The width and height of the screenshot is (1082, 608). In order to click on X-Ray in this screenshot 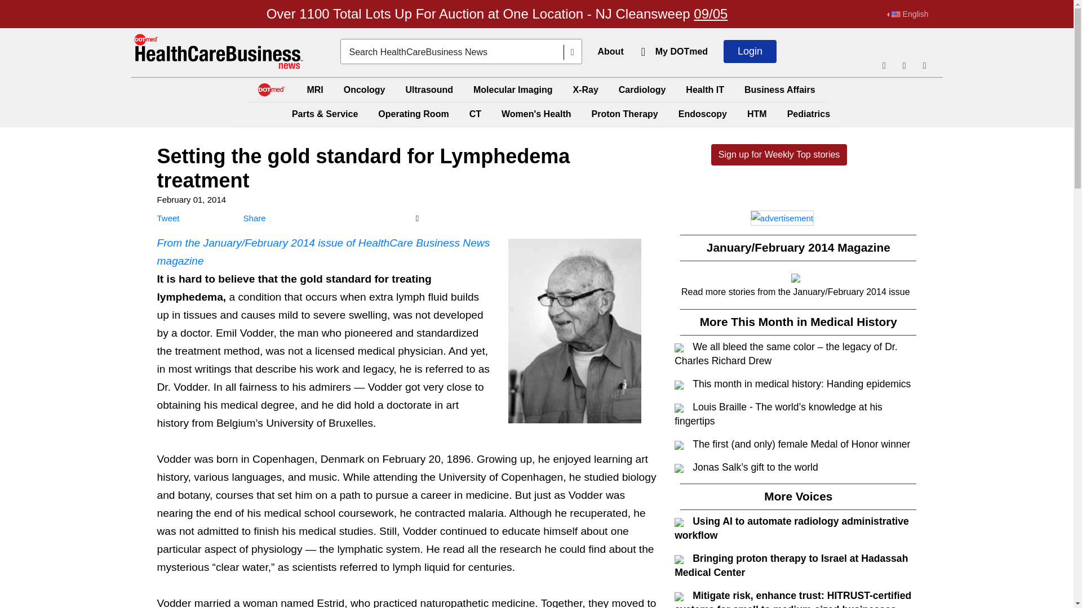, I will do `click(585, 90)`.